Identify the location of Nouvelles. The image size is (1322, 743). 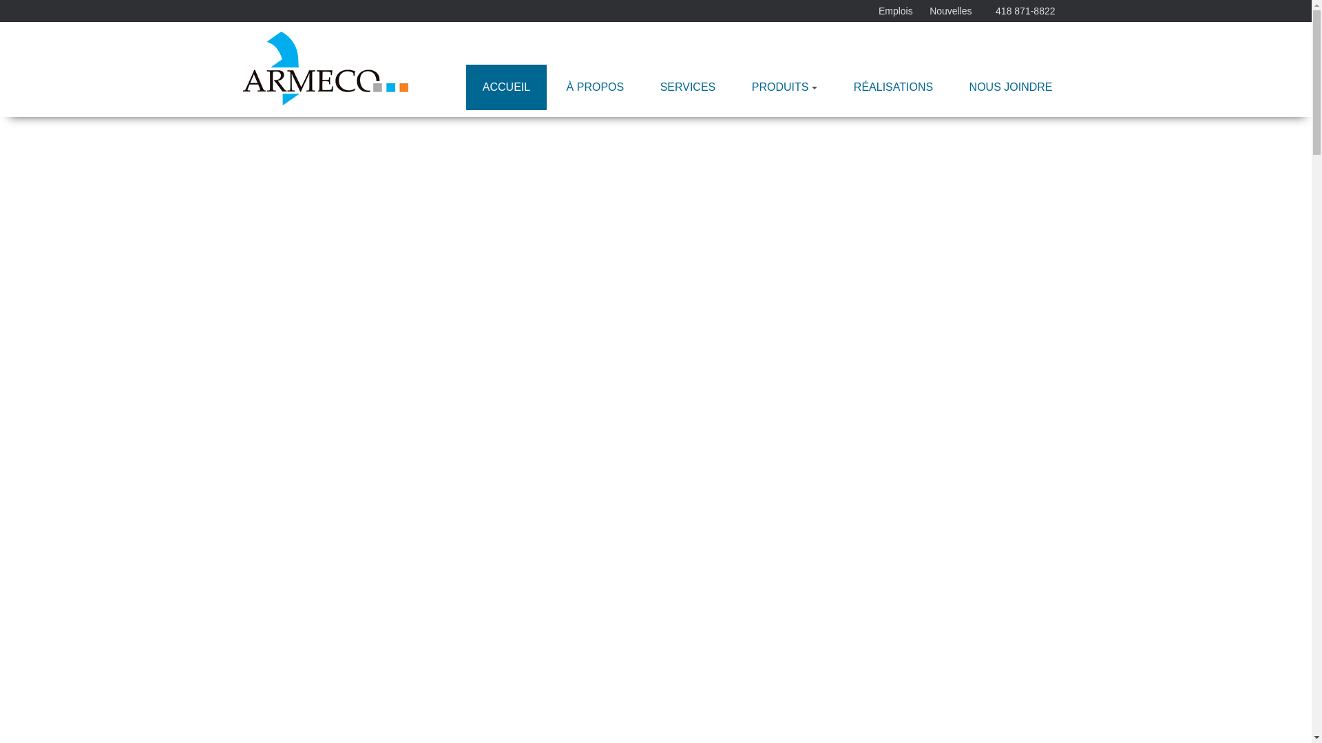
(950, 11).